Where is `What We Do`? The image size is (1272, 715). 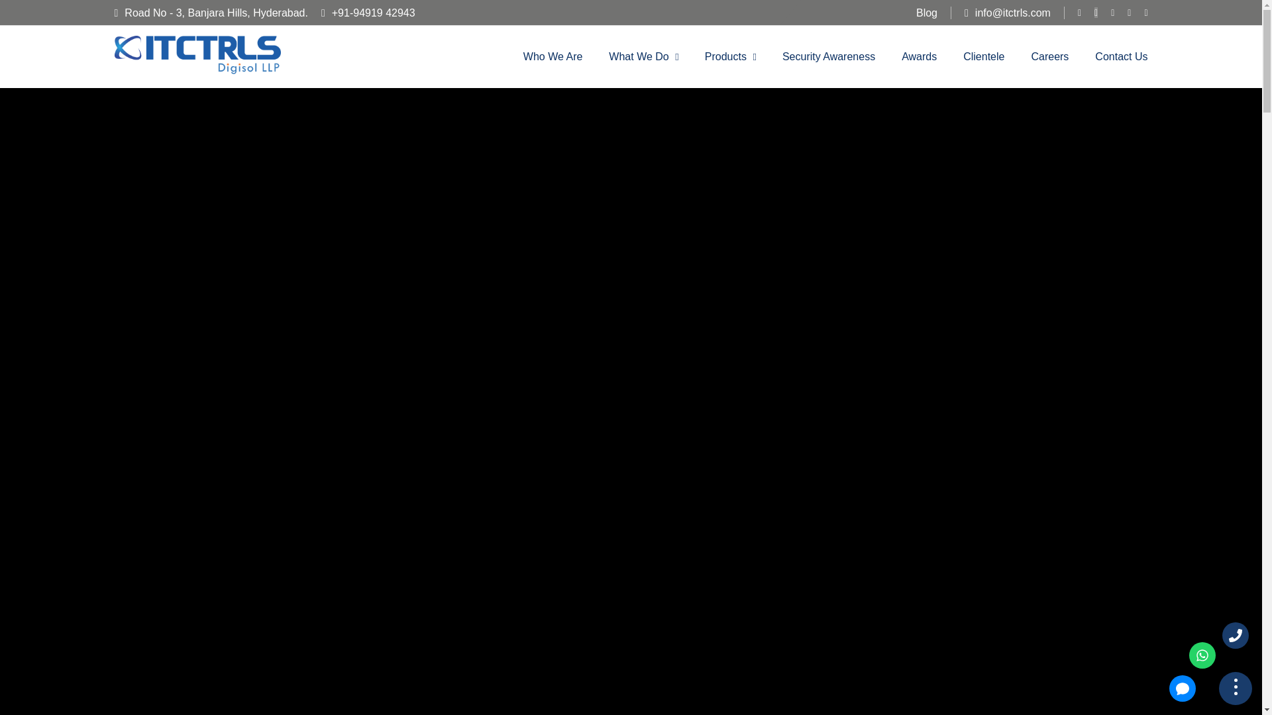
What We Do is located at coordinates (639, 57).